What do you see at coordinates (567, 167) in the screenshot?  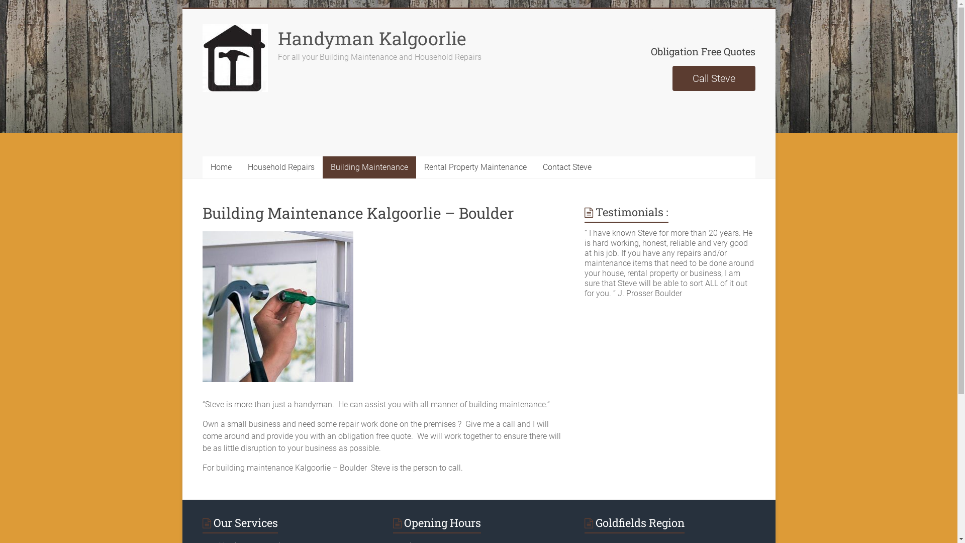 I see `Contact Steve` at bounding box center [567, 167].